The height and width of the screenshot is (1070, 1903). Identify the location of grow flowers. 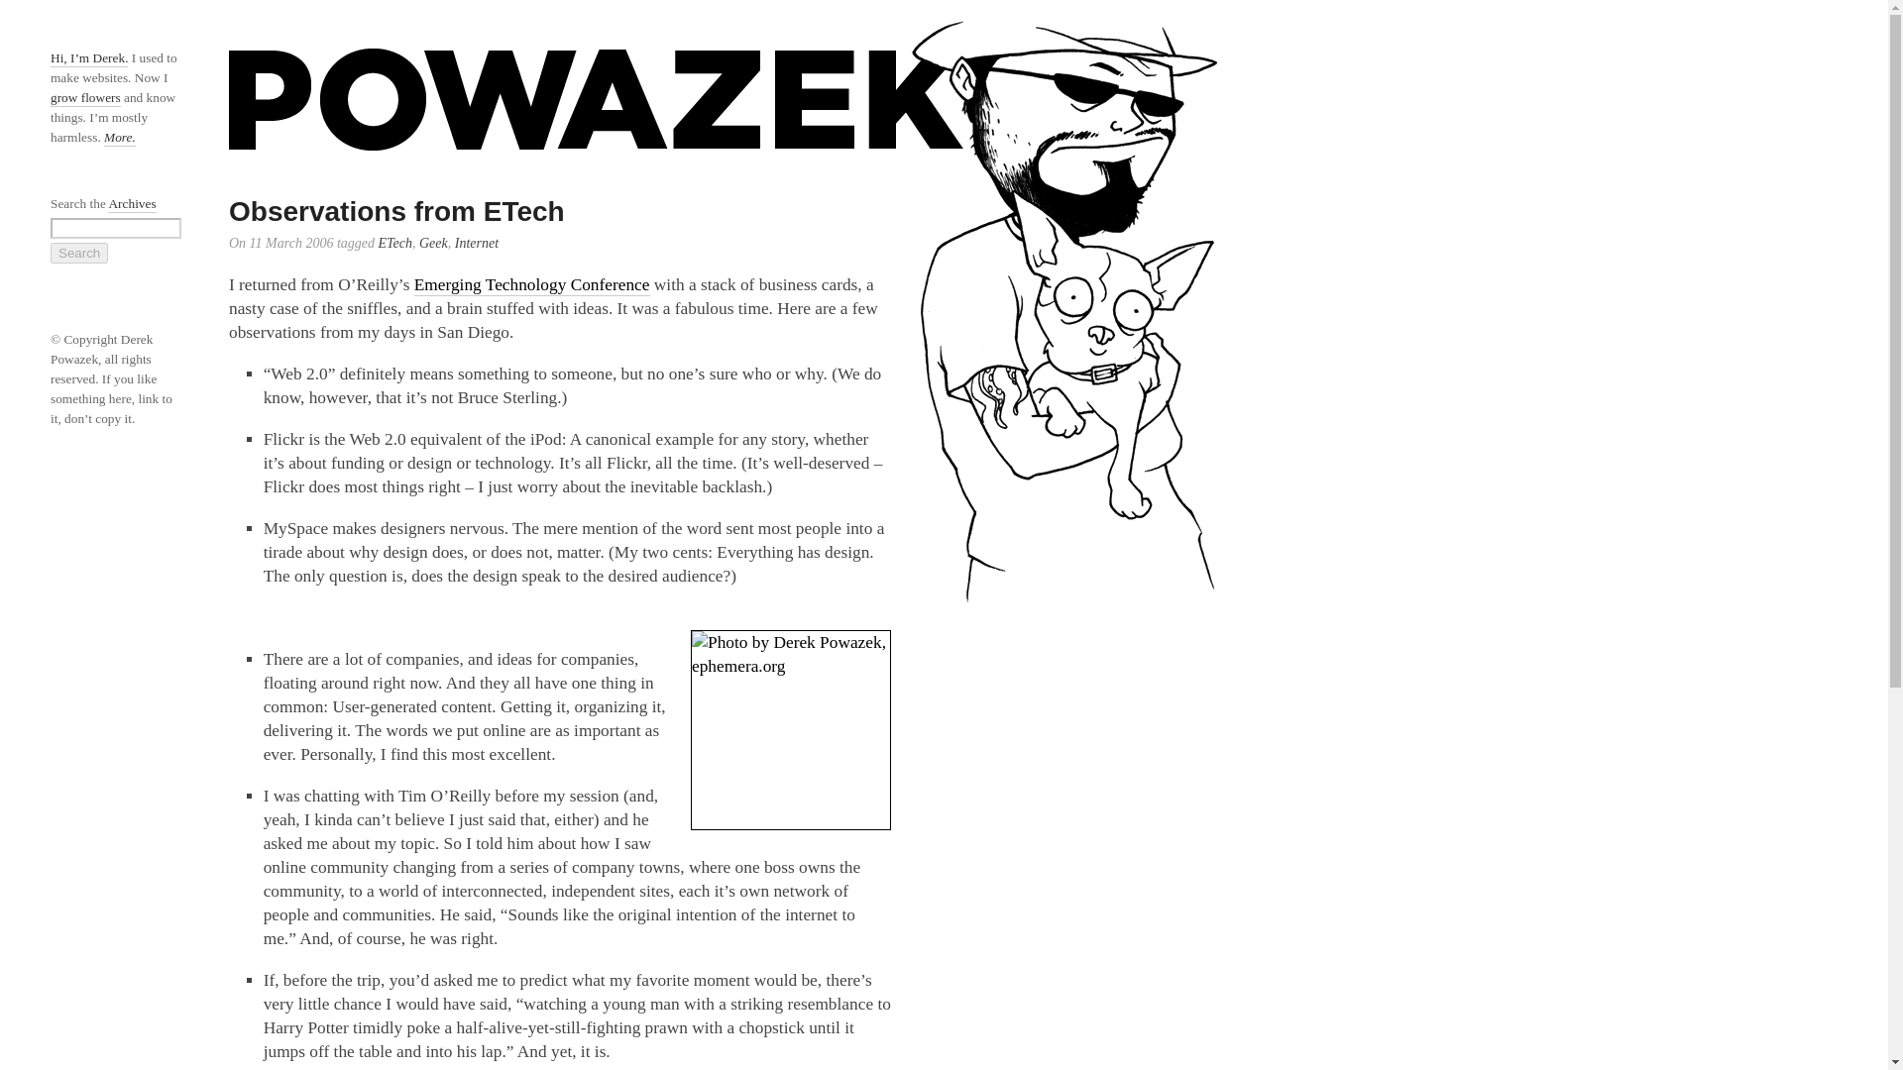
(85, 98).